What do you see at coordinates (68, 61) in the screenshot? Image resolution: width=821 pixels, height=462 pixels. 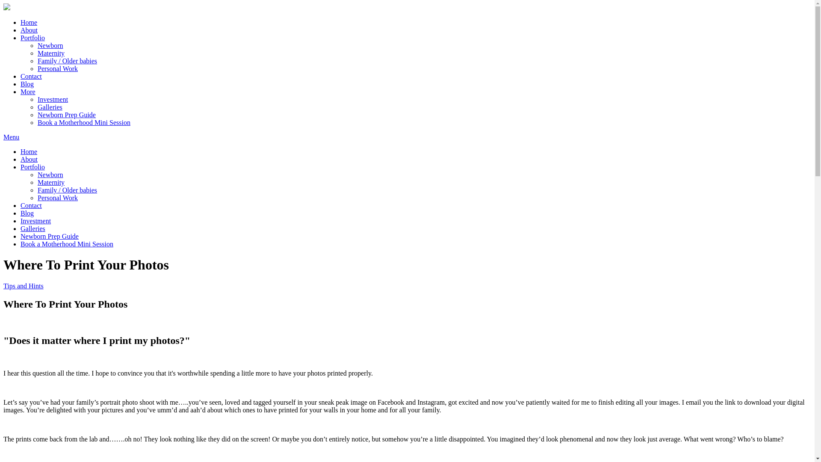 I see `Family / Older babies` at bounding box center [68, 61].